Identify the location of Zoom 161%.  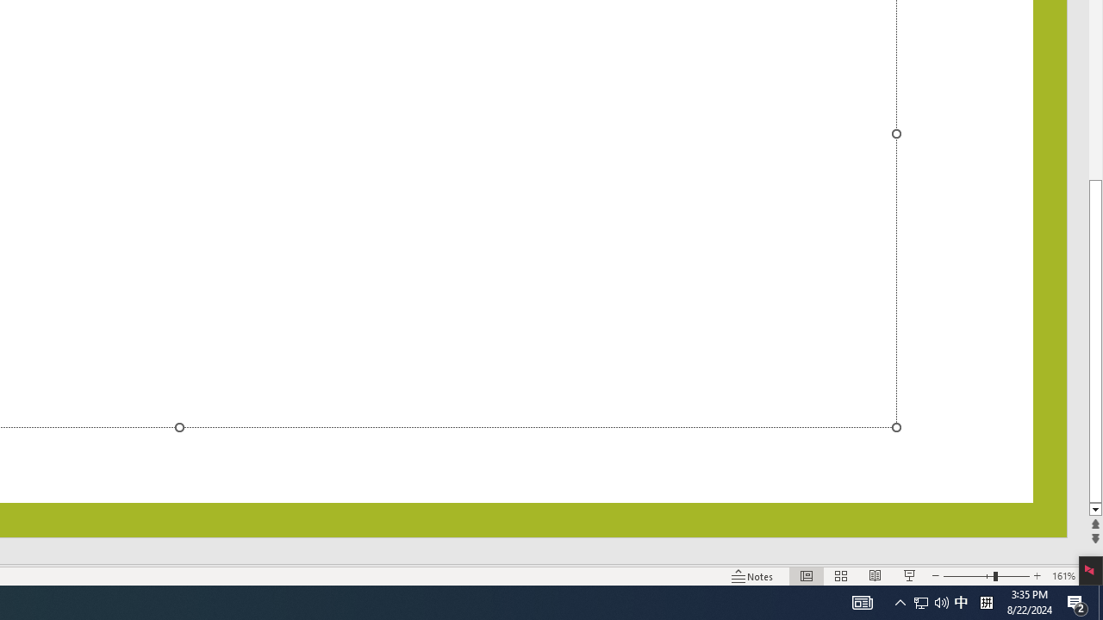
(1063, 575).